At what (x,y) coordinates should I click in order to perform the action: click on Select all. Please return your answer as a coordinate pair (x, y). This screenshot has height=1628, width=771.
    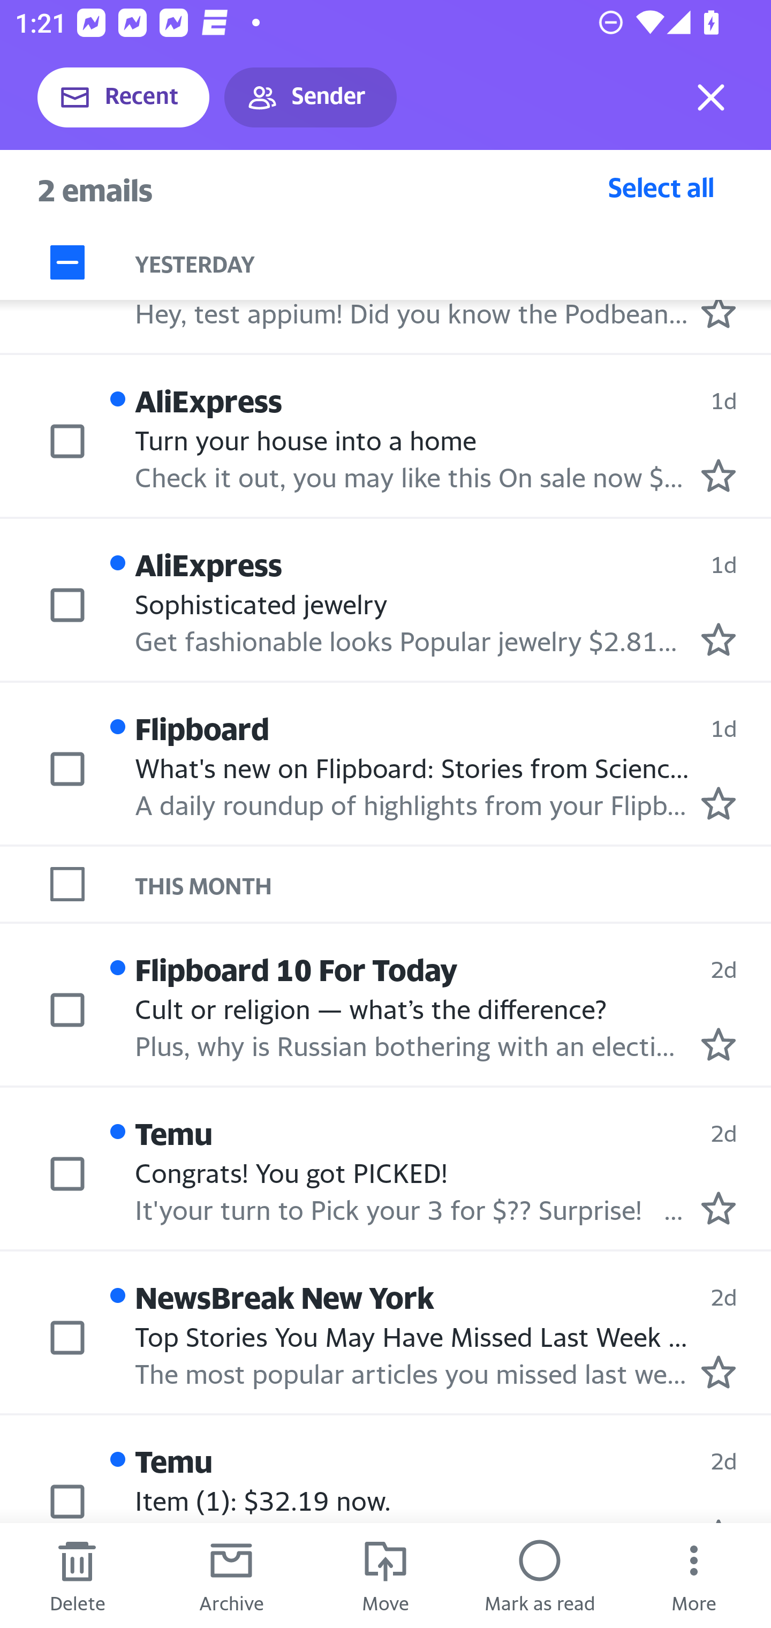
    Looking at the image, I should click on (661, 187).